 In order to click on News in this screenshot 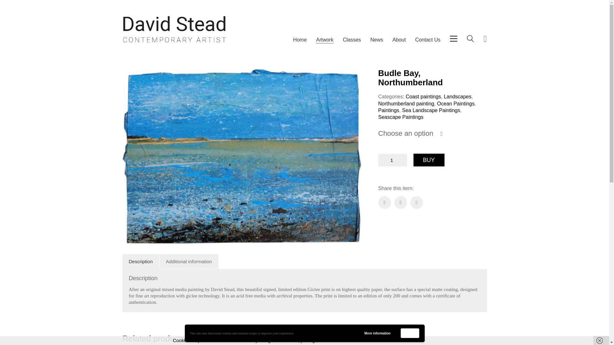, I will do `click(377, 40)`.